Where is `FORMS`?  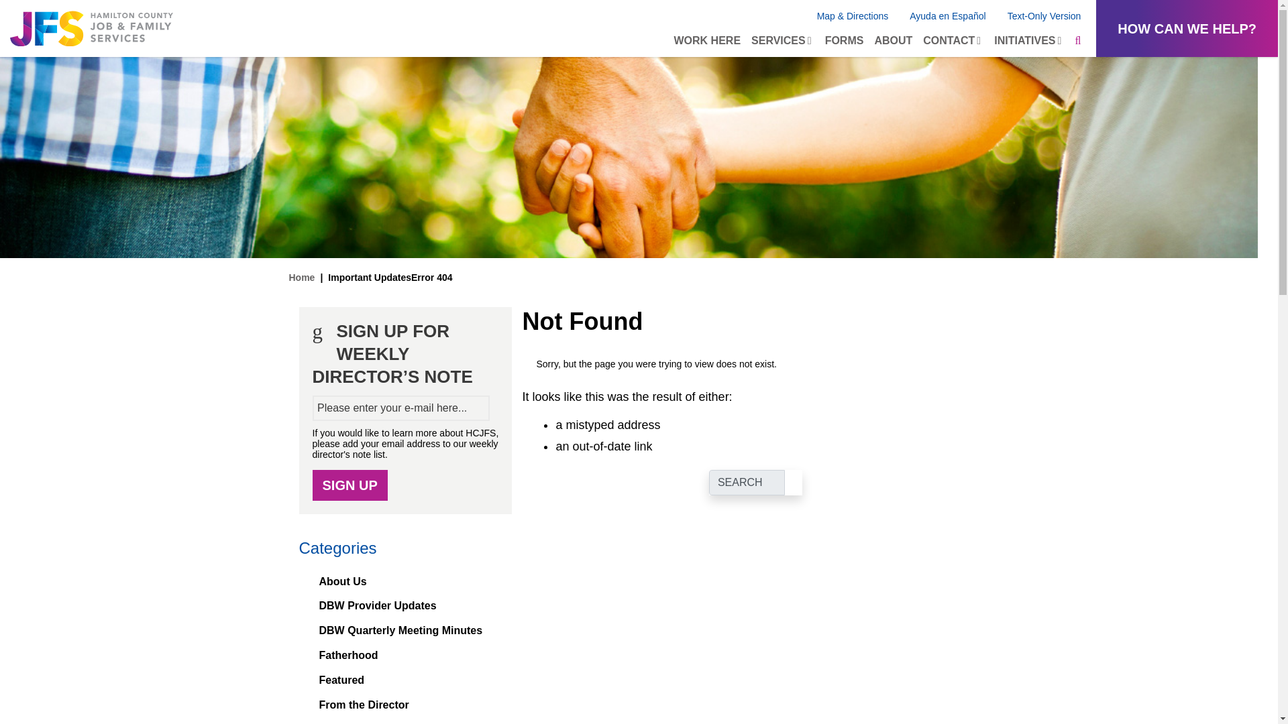 FORMS is located at coordinates (844, 41).